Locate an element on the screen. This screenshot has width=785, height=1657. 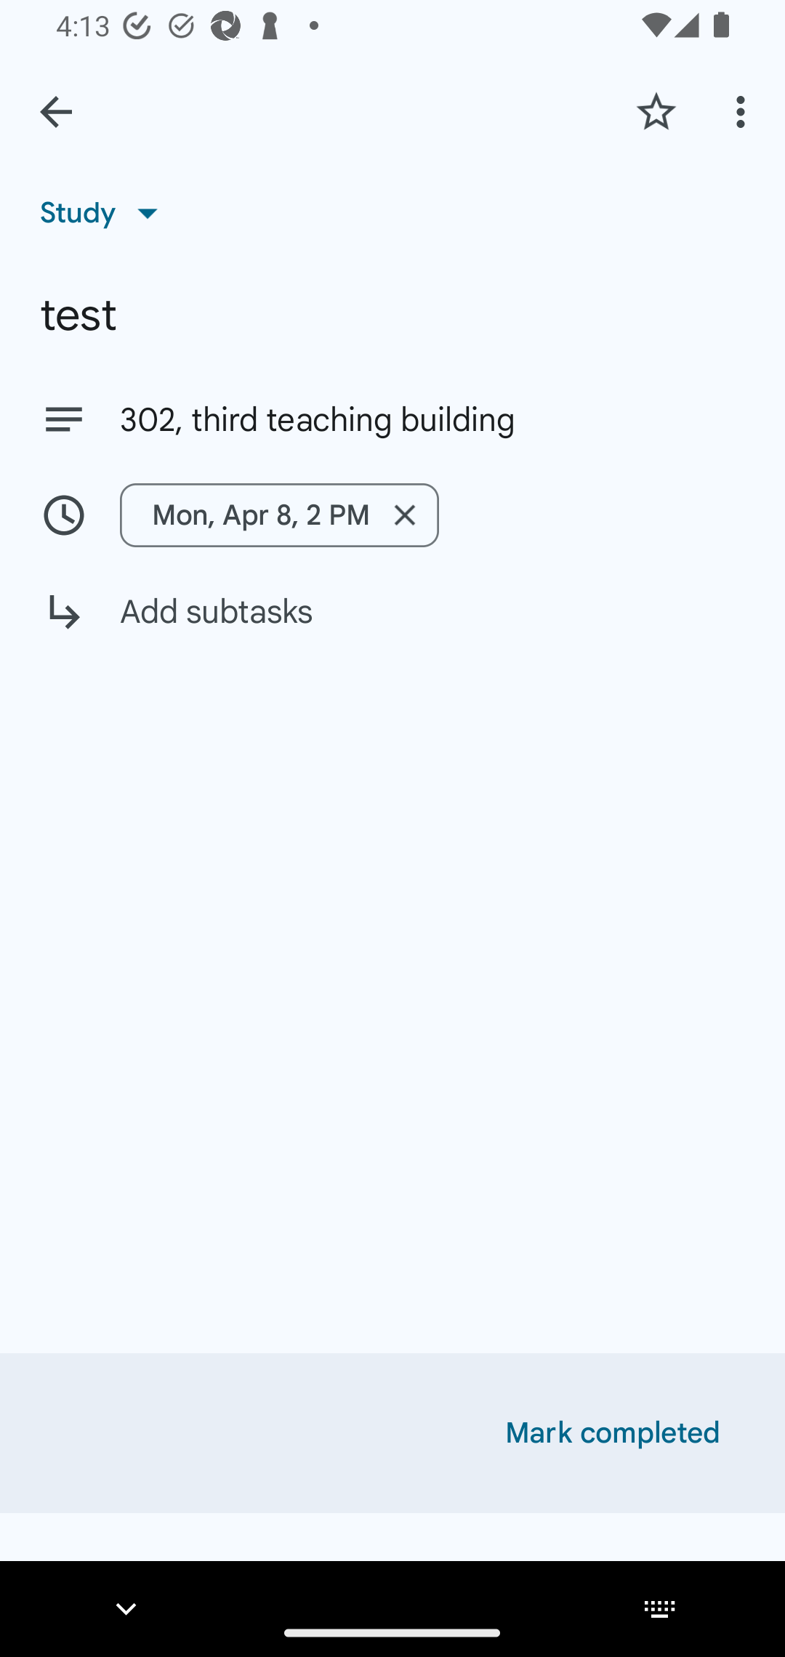
Mon, Apr 8, 2 PM Remove date/time is located at coordinates (279, 515).